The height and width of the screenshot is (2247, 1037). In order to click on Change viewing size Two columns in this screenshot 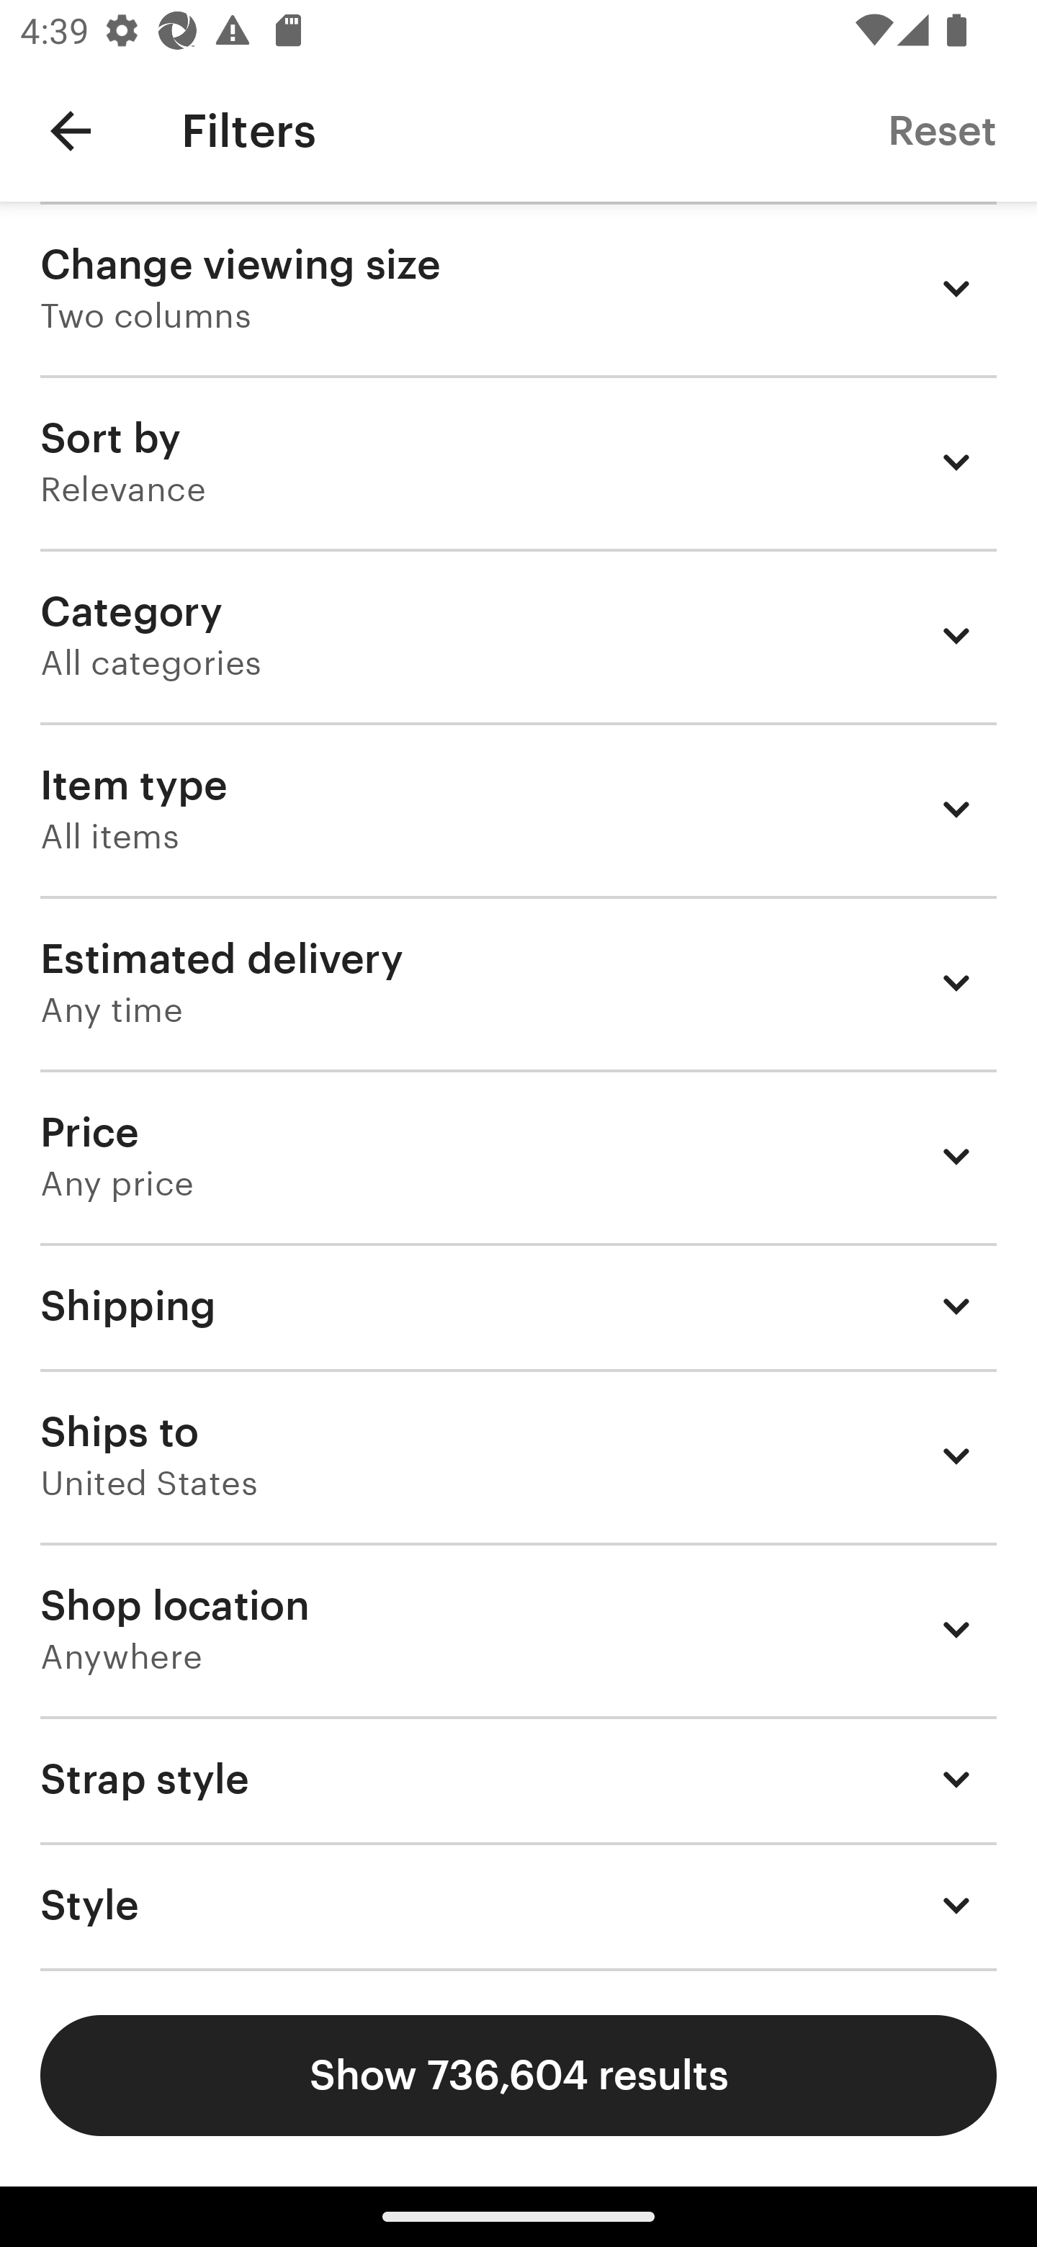, I will do `click(518, 288)`.